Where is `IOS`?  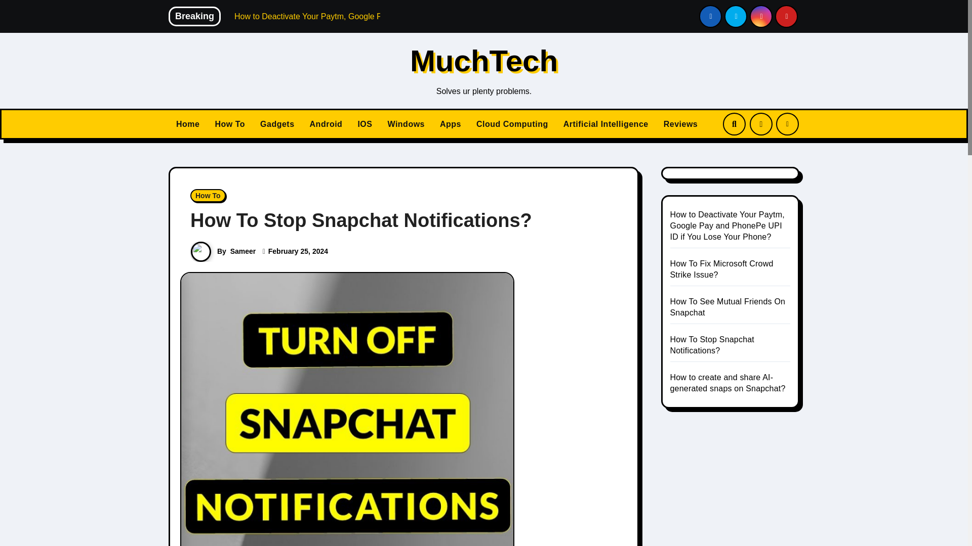 IOS is located at coordinates (364, 124).